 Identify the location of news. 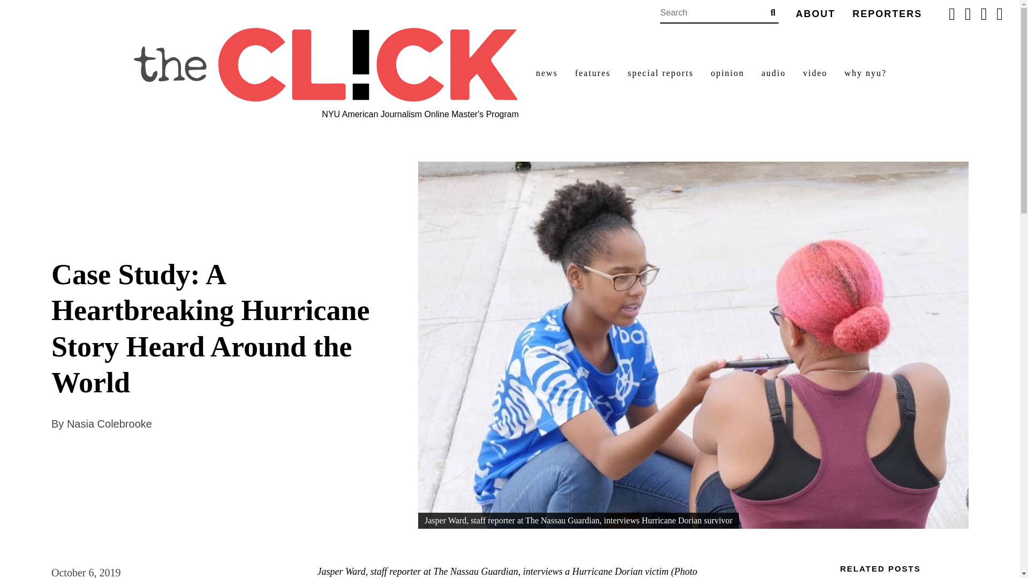
(547, 73).